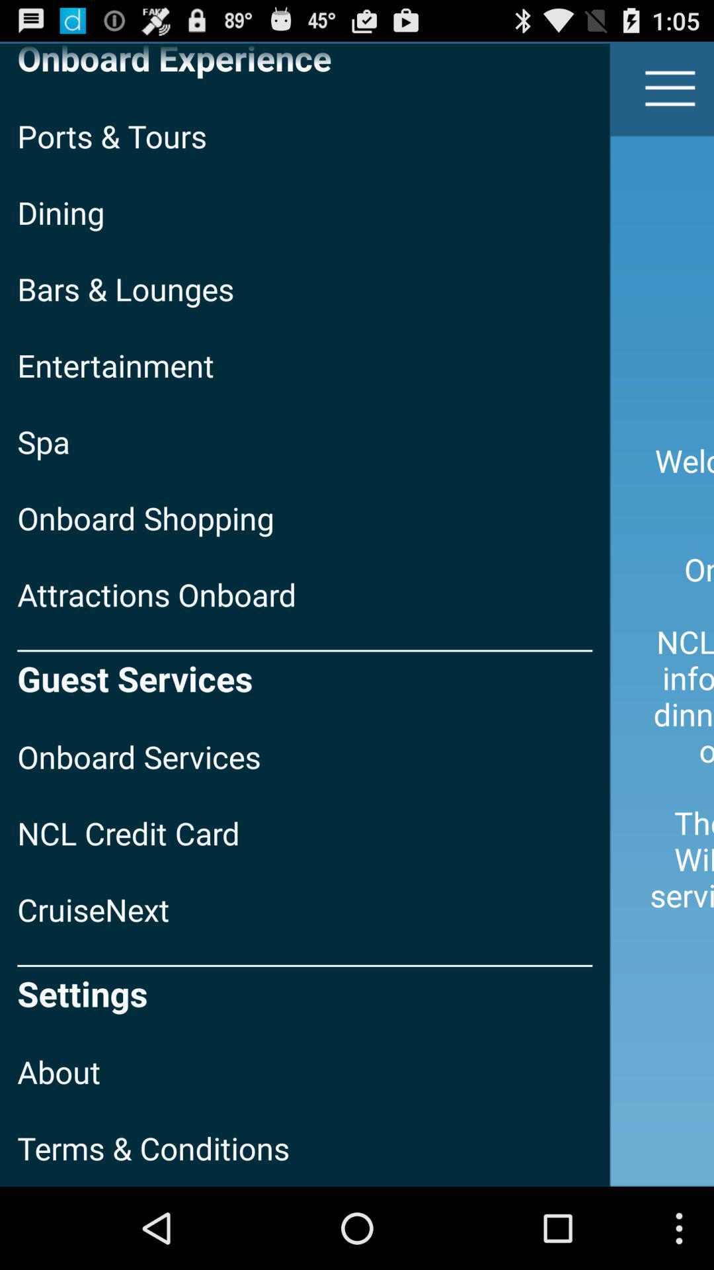  Describe the element at coordinates (670, 89) in the screenshot. I see `turn on the item next to the onboard experience item` at that location.